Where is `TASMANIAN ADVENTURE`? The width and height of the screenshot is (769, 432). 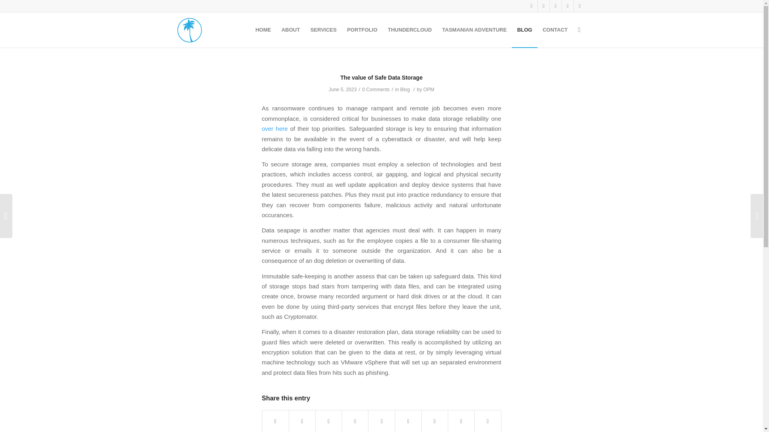
TASMANIAN ADVENTURE is located at coordinates (474, 30).